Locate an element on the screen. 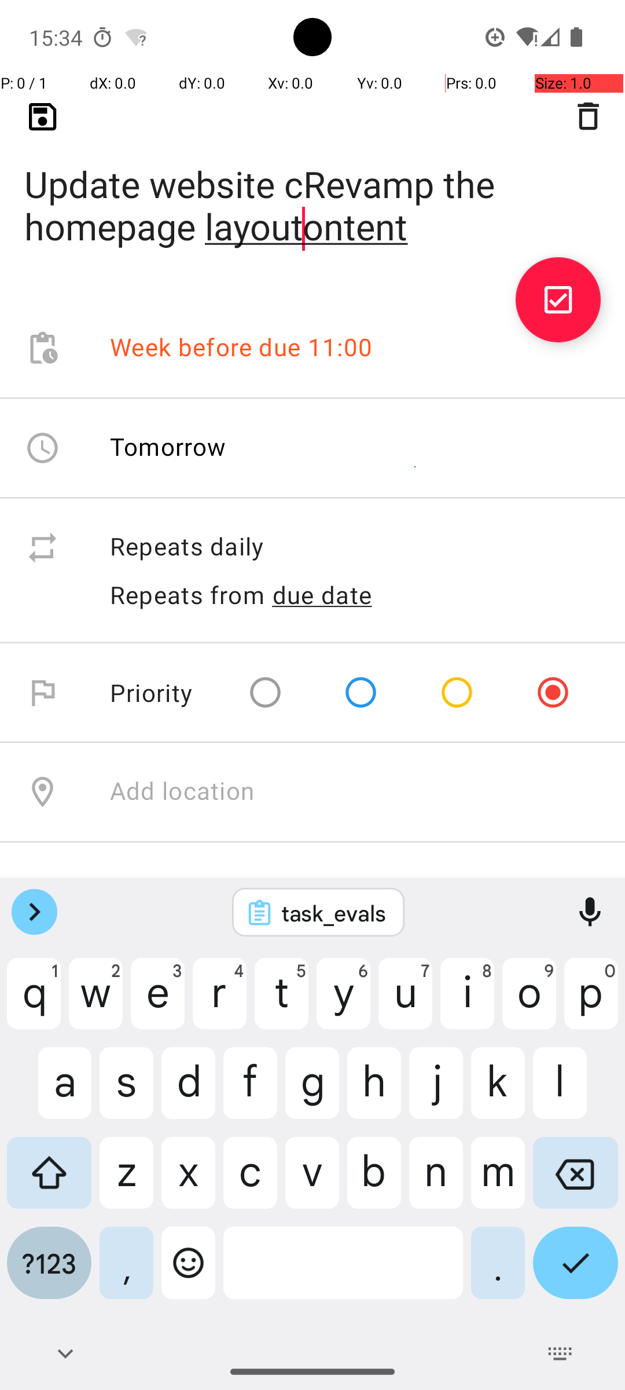  Update website cRevamp the homepage layoutontent is located at coordinates (312, 186).